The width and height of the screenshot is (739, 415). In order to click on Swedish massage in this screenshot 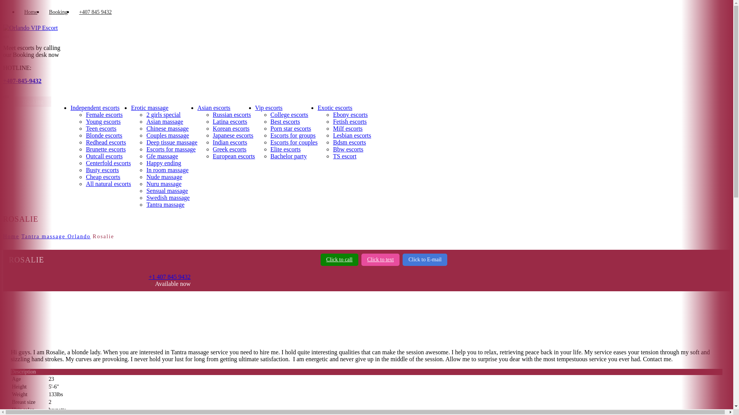, I will do `click(168, 198)`.